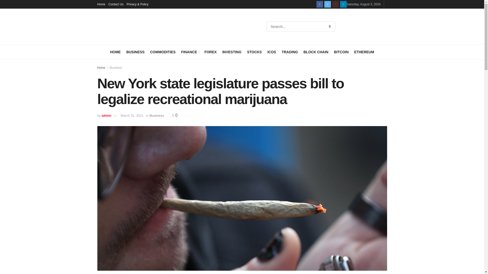  Describe the element at coordinates (316, 52) in the screenshot. I see `BLOCK CHAIN` at that location.